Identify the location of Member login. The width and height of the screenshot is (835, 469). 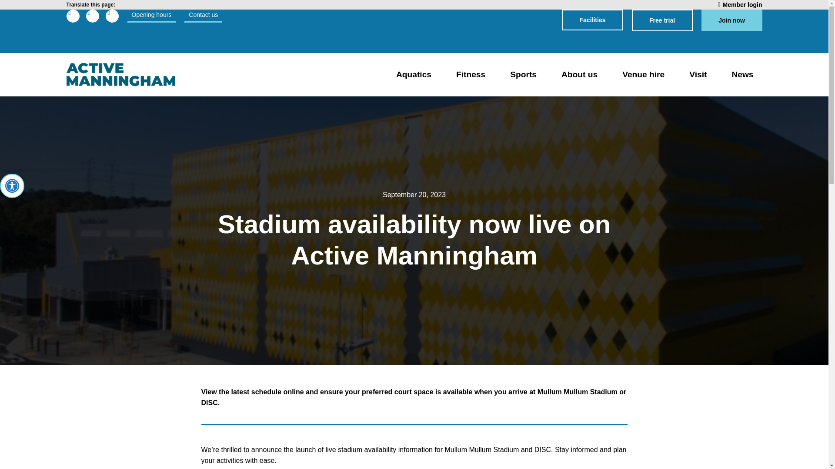
(740, 5).